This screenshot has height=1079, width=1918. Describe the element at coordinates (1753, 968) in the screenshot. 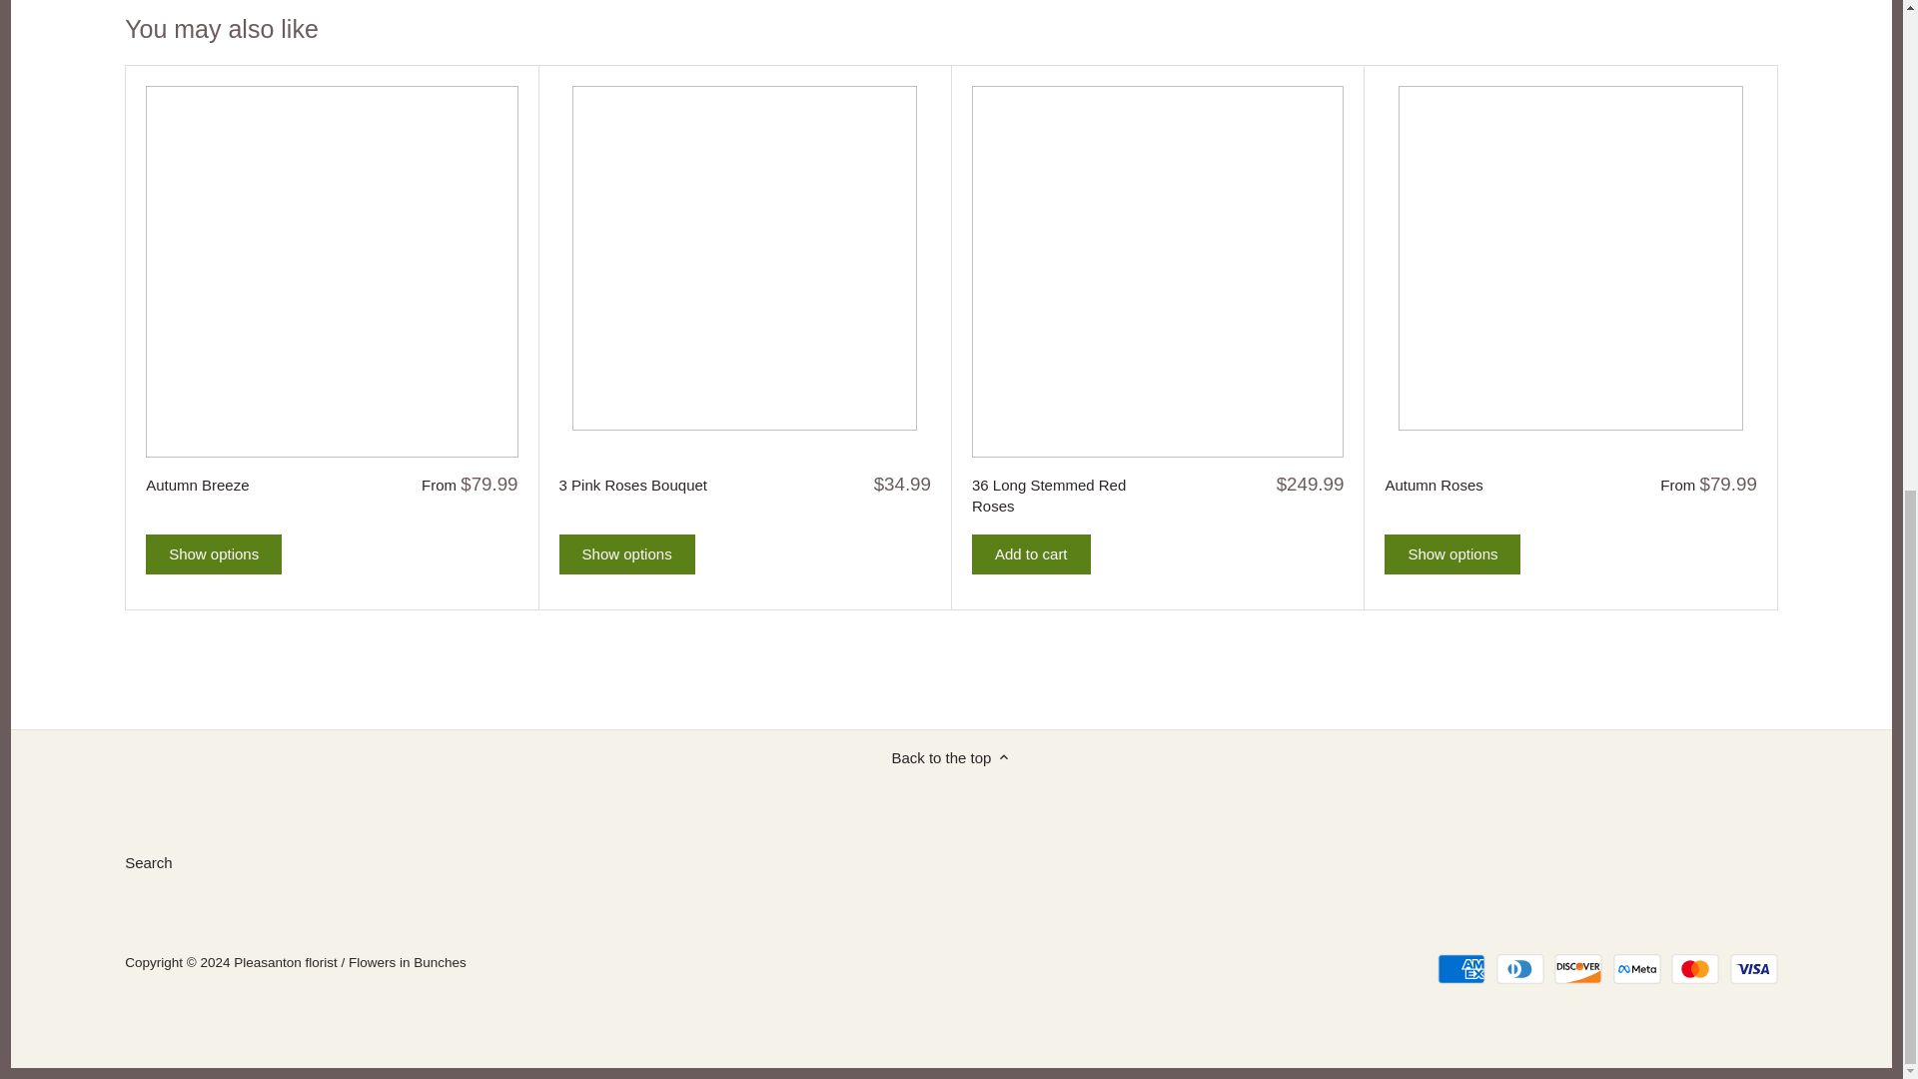

I see `Visa` at that location.